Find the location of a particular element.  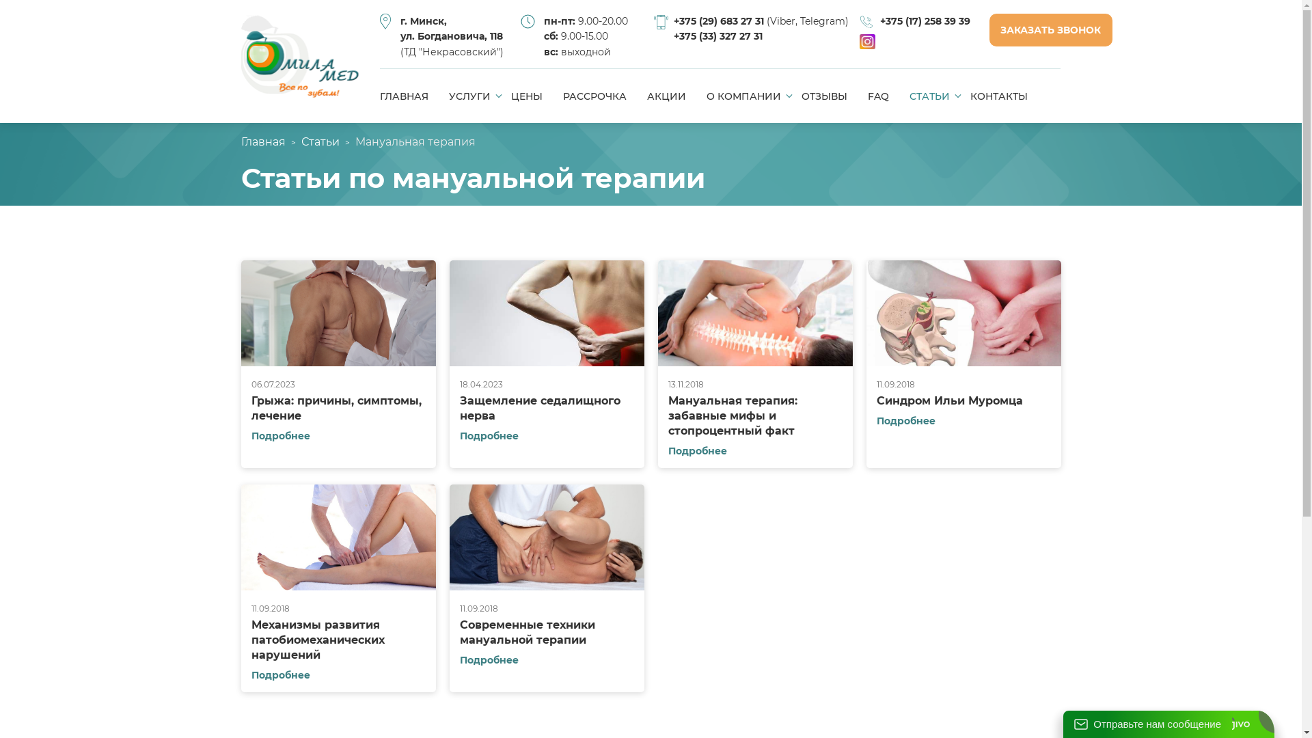

+375 (17) 258 39 39 is located at coordinates (925, 21).